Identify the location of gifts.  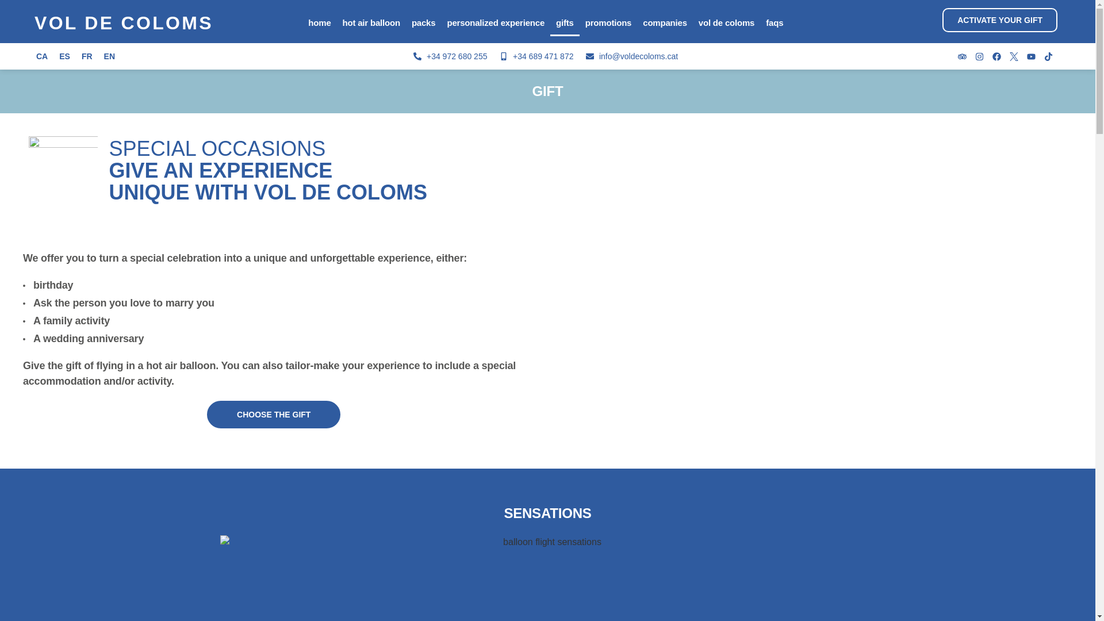
(565, 23).